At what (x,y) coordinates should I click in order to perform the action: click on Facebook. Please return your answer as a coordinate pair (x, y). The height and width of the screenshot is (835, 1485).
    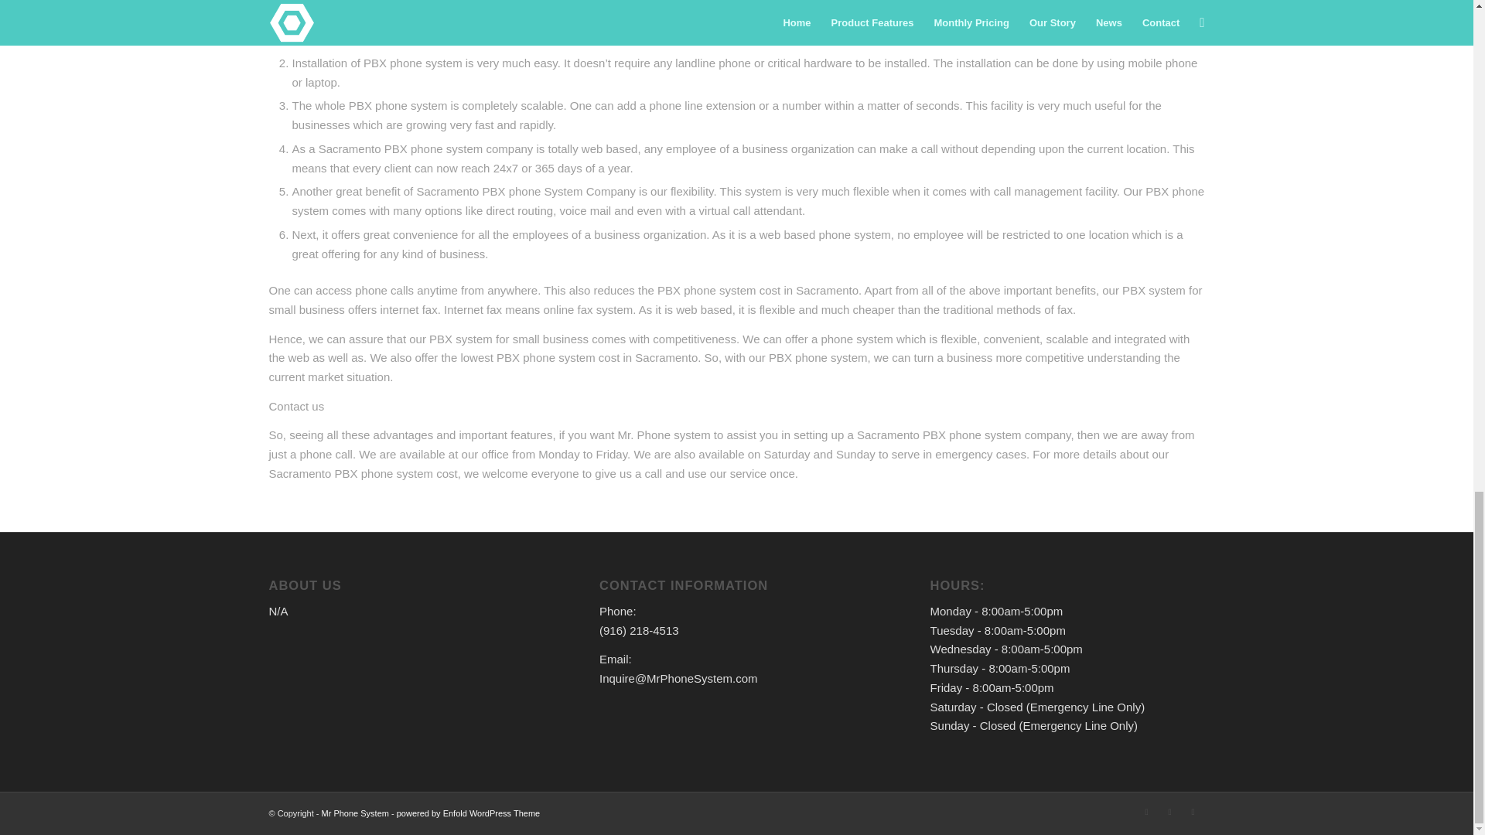
    Looking at the image, I should click on (1169, 811).